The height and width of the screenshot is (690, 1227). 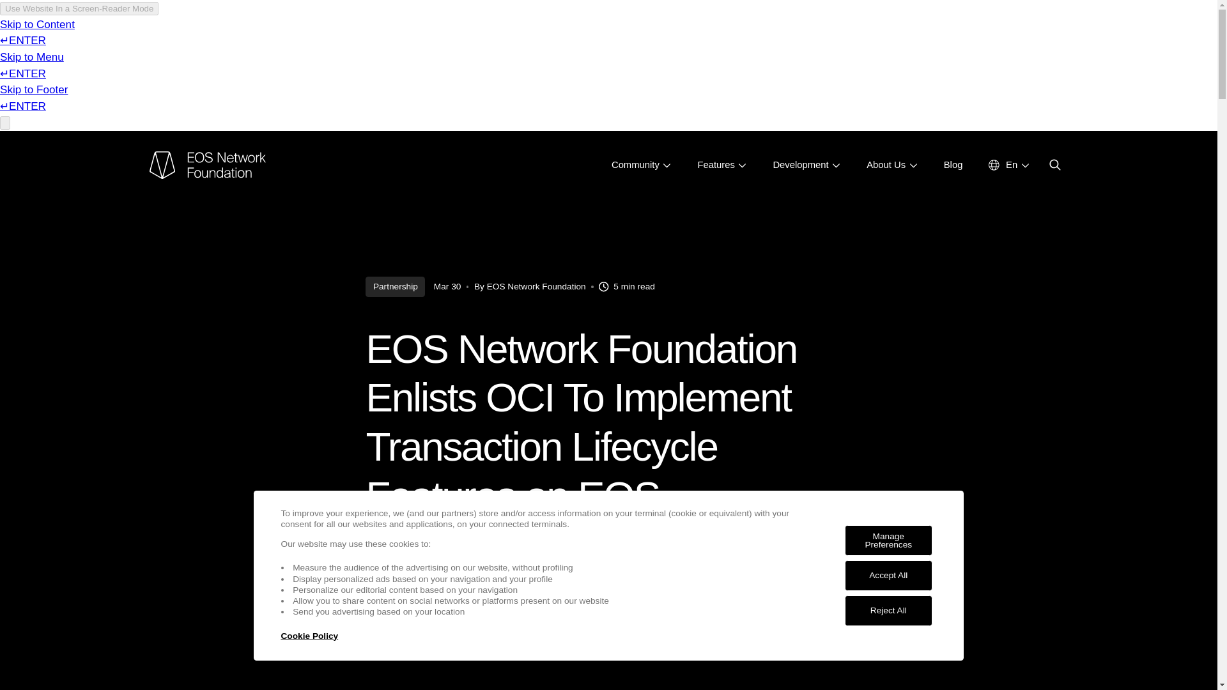 I want to click on Cookie Policy, so click(x=888, y=575).